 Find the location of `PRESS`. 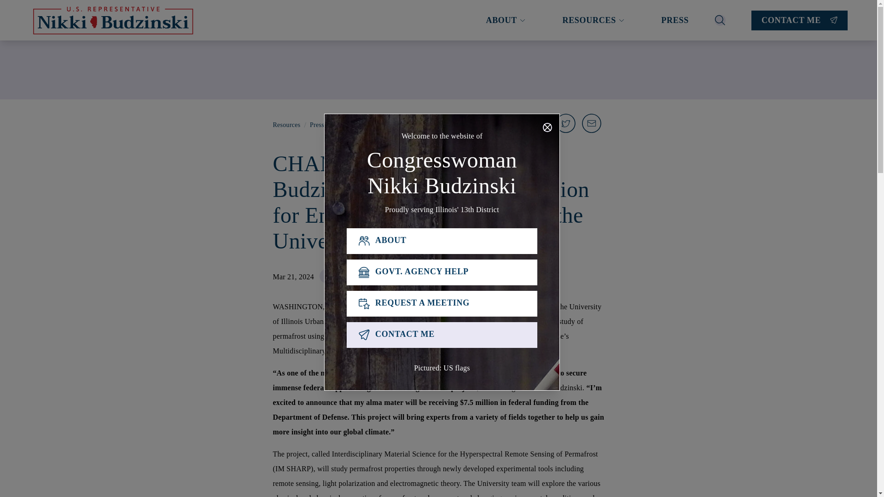

PRESS is located at coordinates (675, 20).